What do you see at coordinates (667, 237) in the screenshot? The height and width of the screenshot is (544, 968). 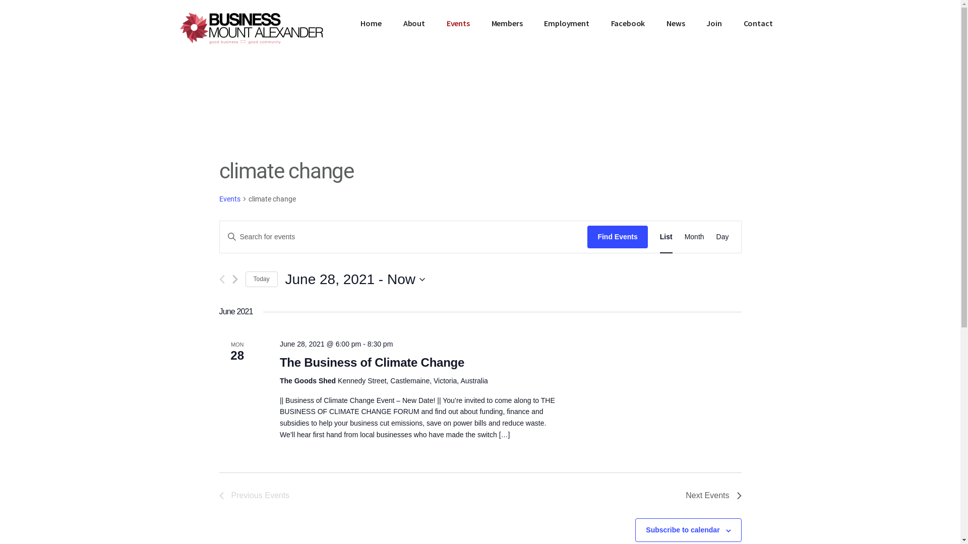 I see `List` at bounding box center [667, 237].